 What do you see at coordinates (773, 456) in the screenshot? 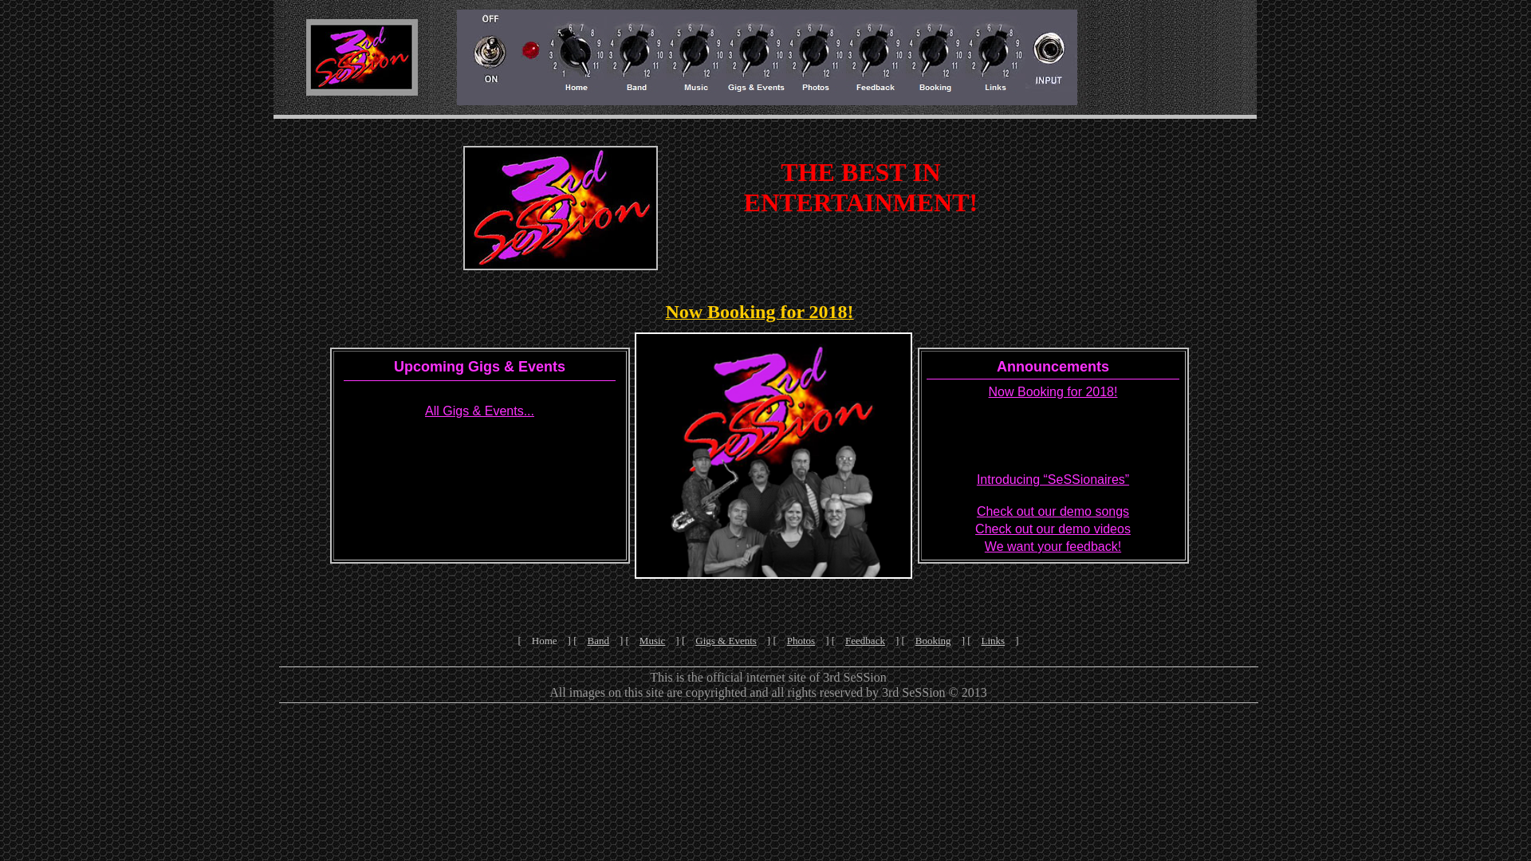
I see `3rd Session_Group_7_BW_web` at bounding box center [773, 456].